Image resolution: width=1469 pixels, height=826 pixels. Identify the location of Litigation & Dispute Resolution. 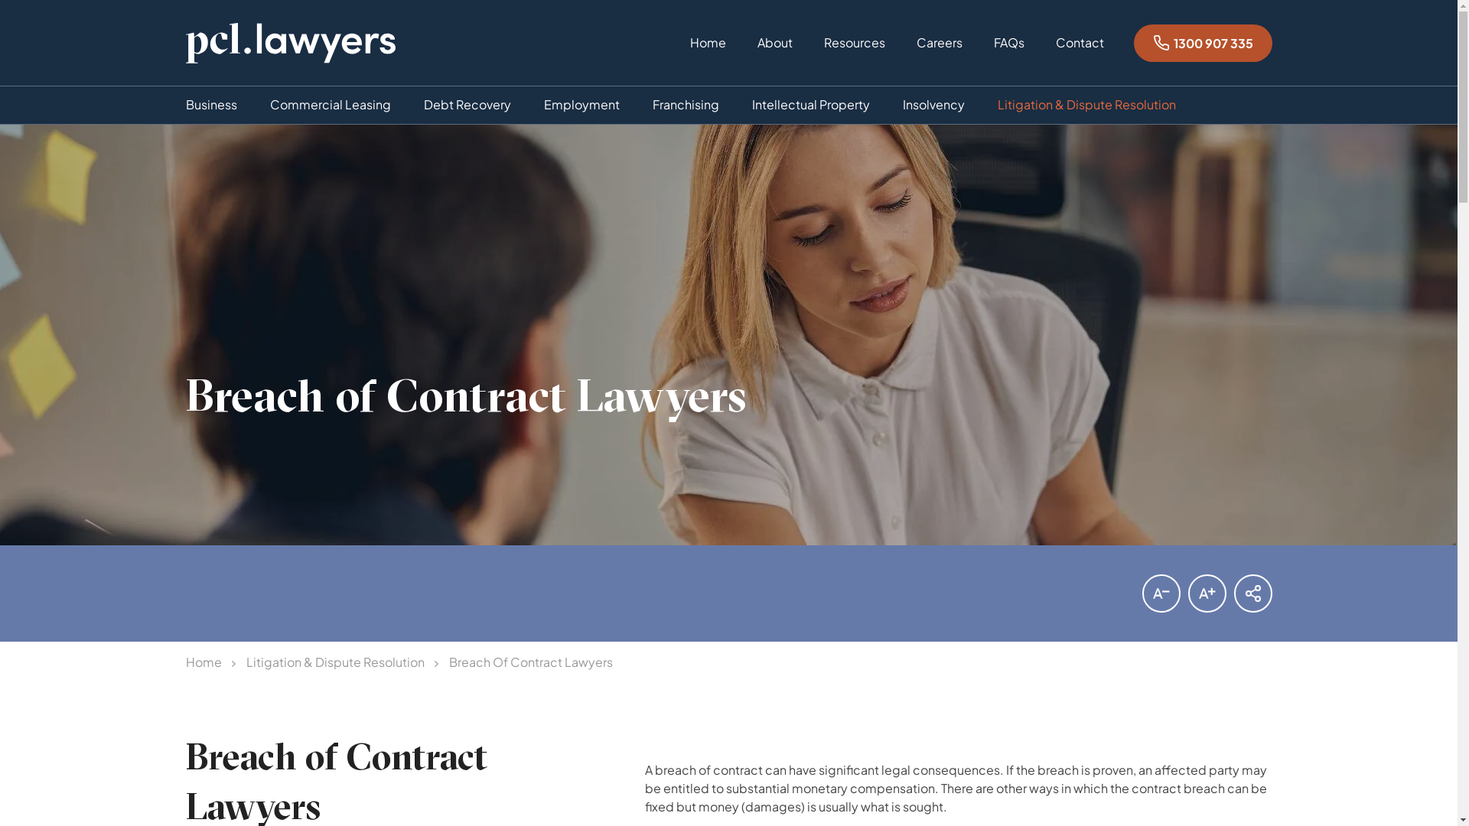
(335, 662).